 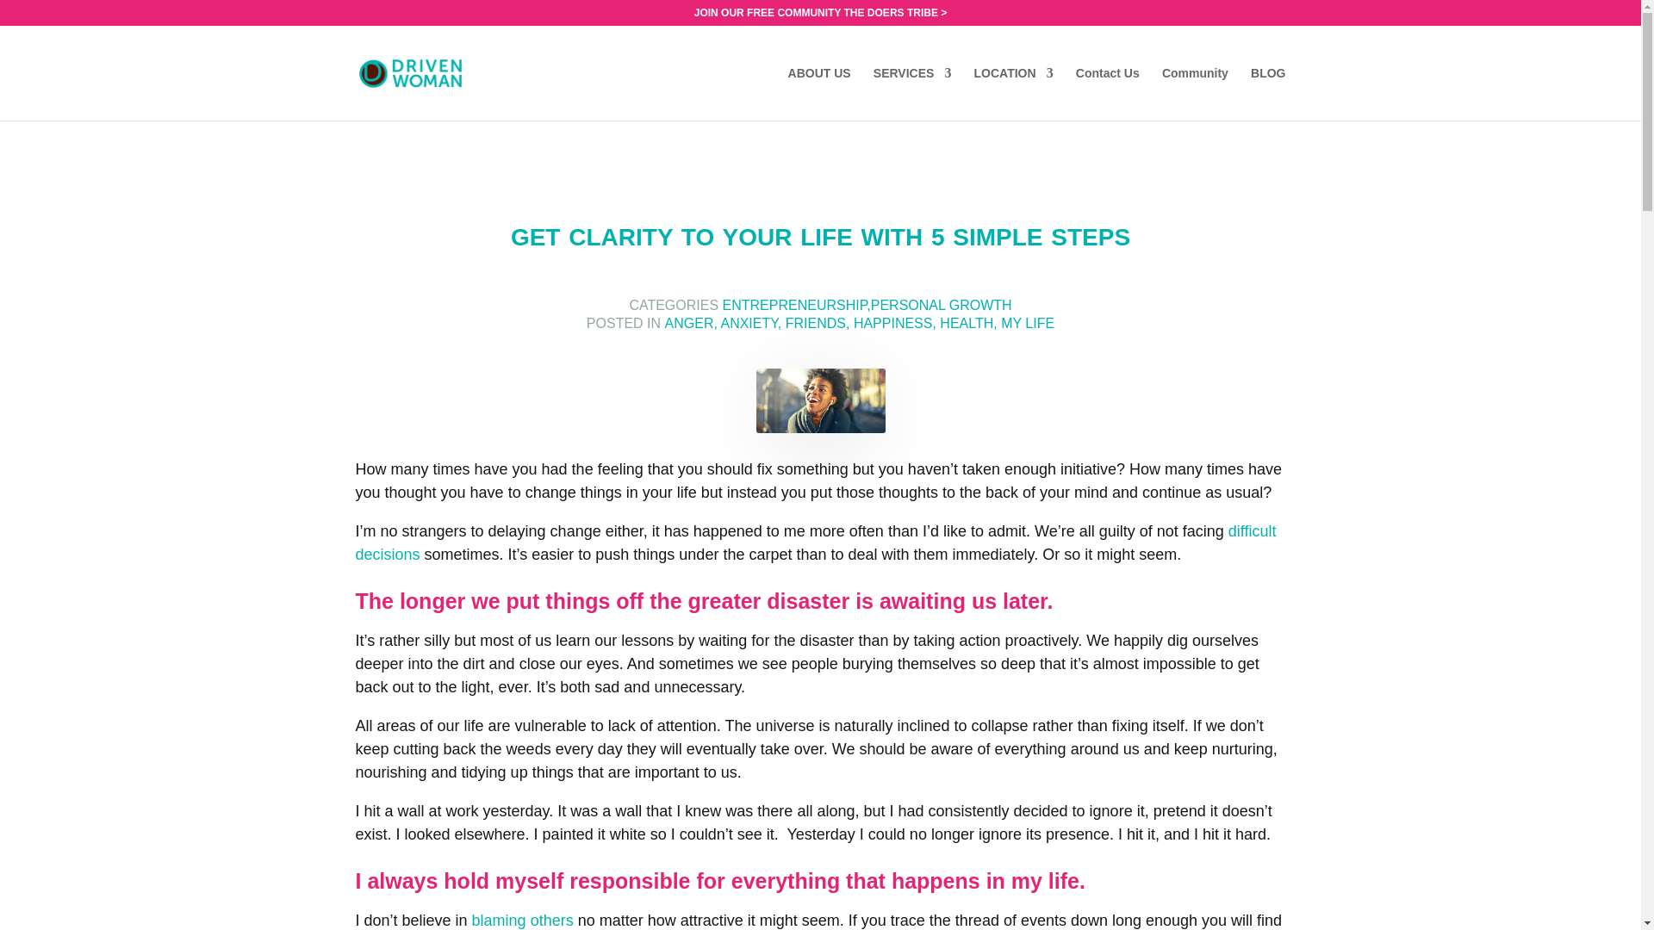 I want to click on blaming others, so click(x=522, y=920).